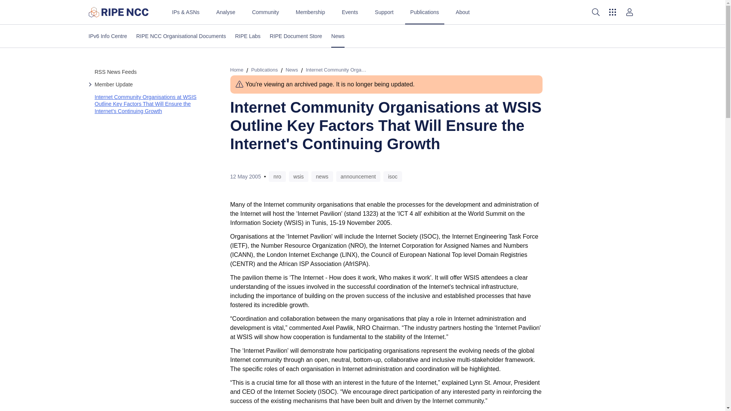 The height and width of the screenshot is (411, 731). Describe the element at coordinates (245, 176) in the screenshot. I see `Publication date: 12 May 2005` at that location.